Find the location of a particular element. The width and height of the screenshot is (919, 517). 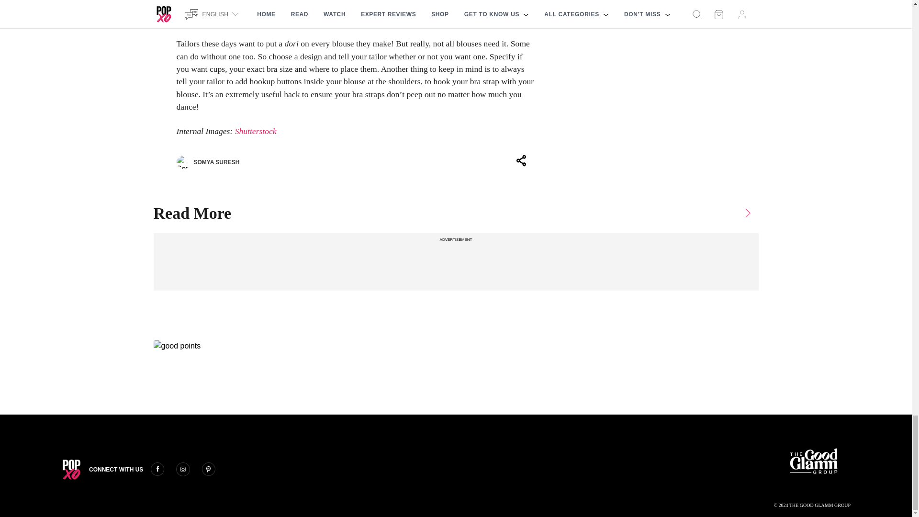

Shutterstock is located at coordinates (256, 131).